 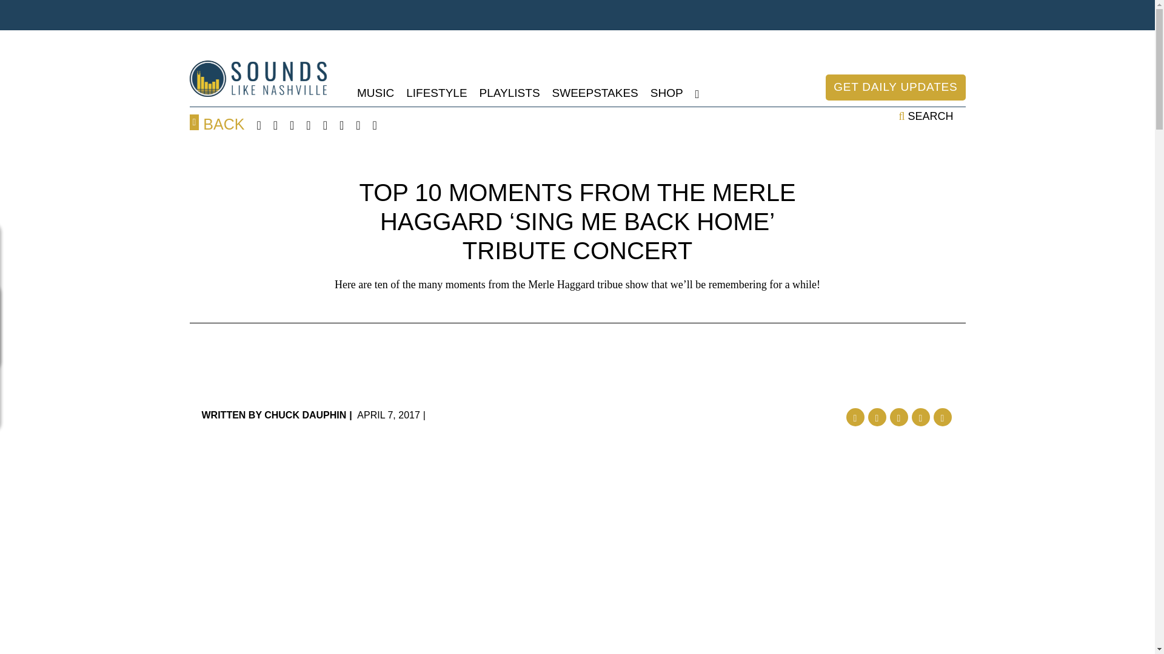 I want to click on LIFESTYLE, so click(x=436, y=93).